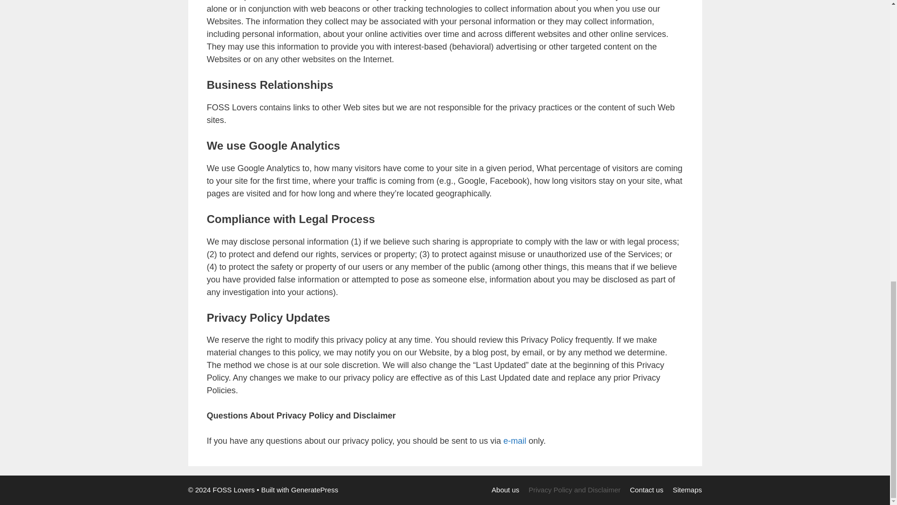  I want to click on About us, so click(505, 490).